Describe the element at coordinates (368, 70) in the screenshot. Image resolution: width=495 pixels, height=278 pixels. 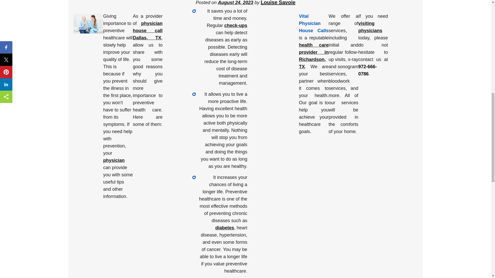
I see `972-666-0786` at that location.